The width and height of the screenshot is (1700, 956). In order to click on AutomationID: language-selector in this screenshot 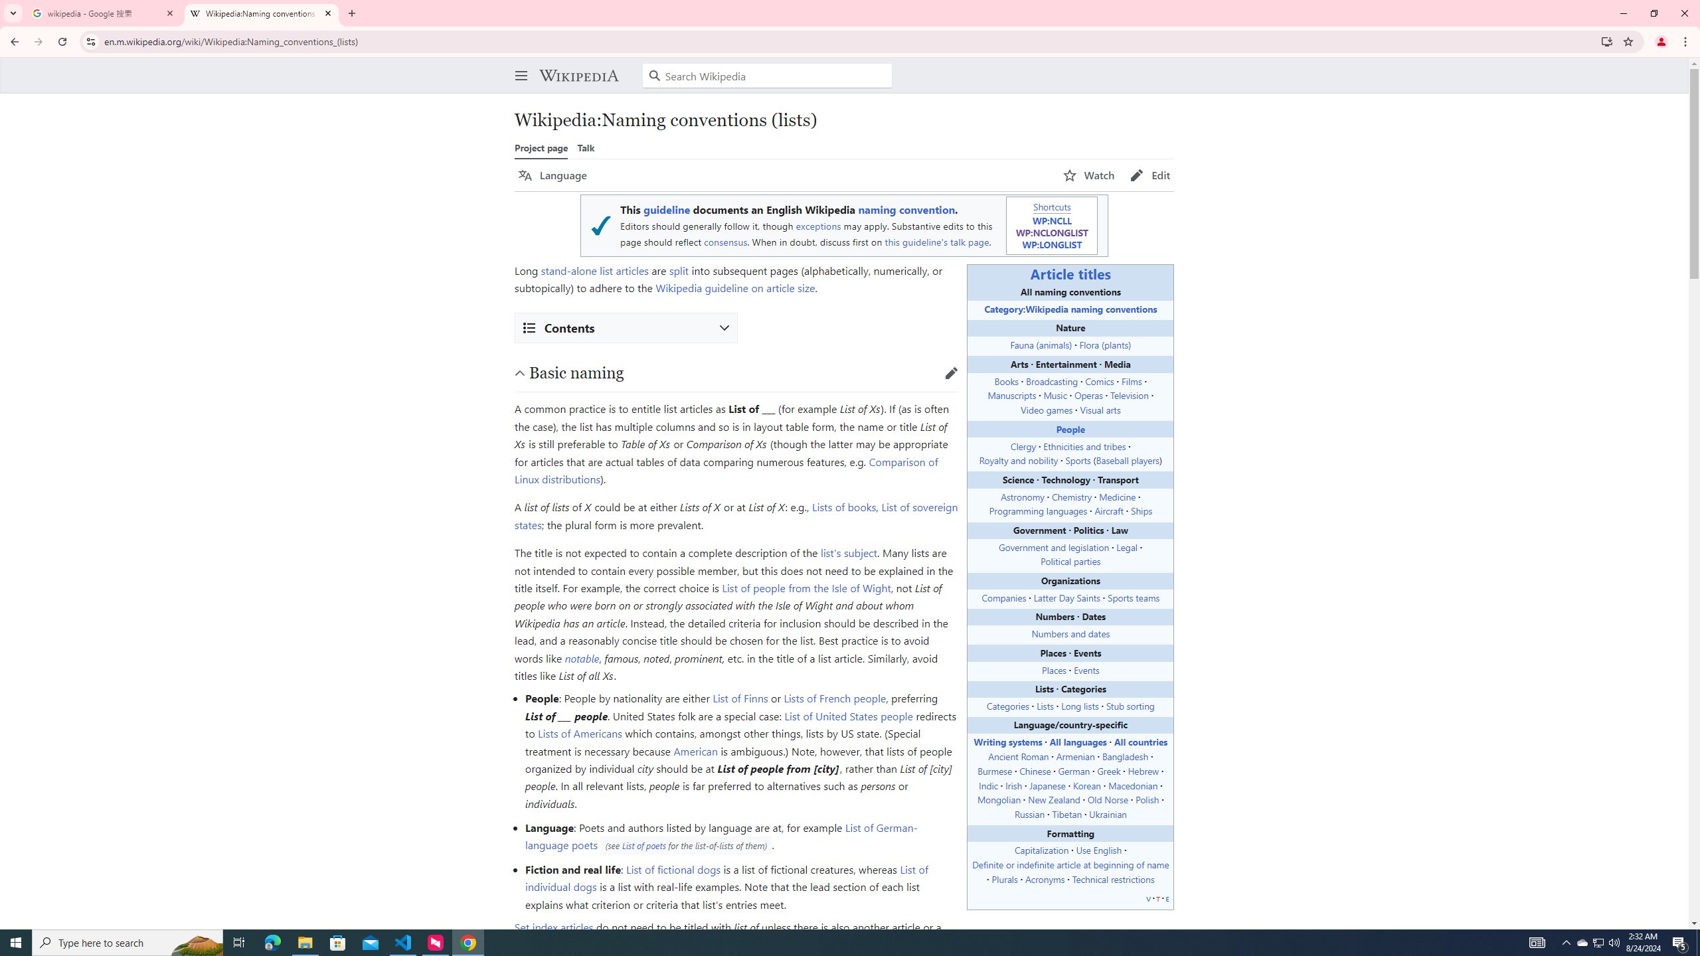, I will do `click(782, 175)`.